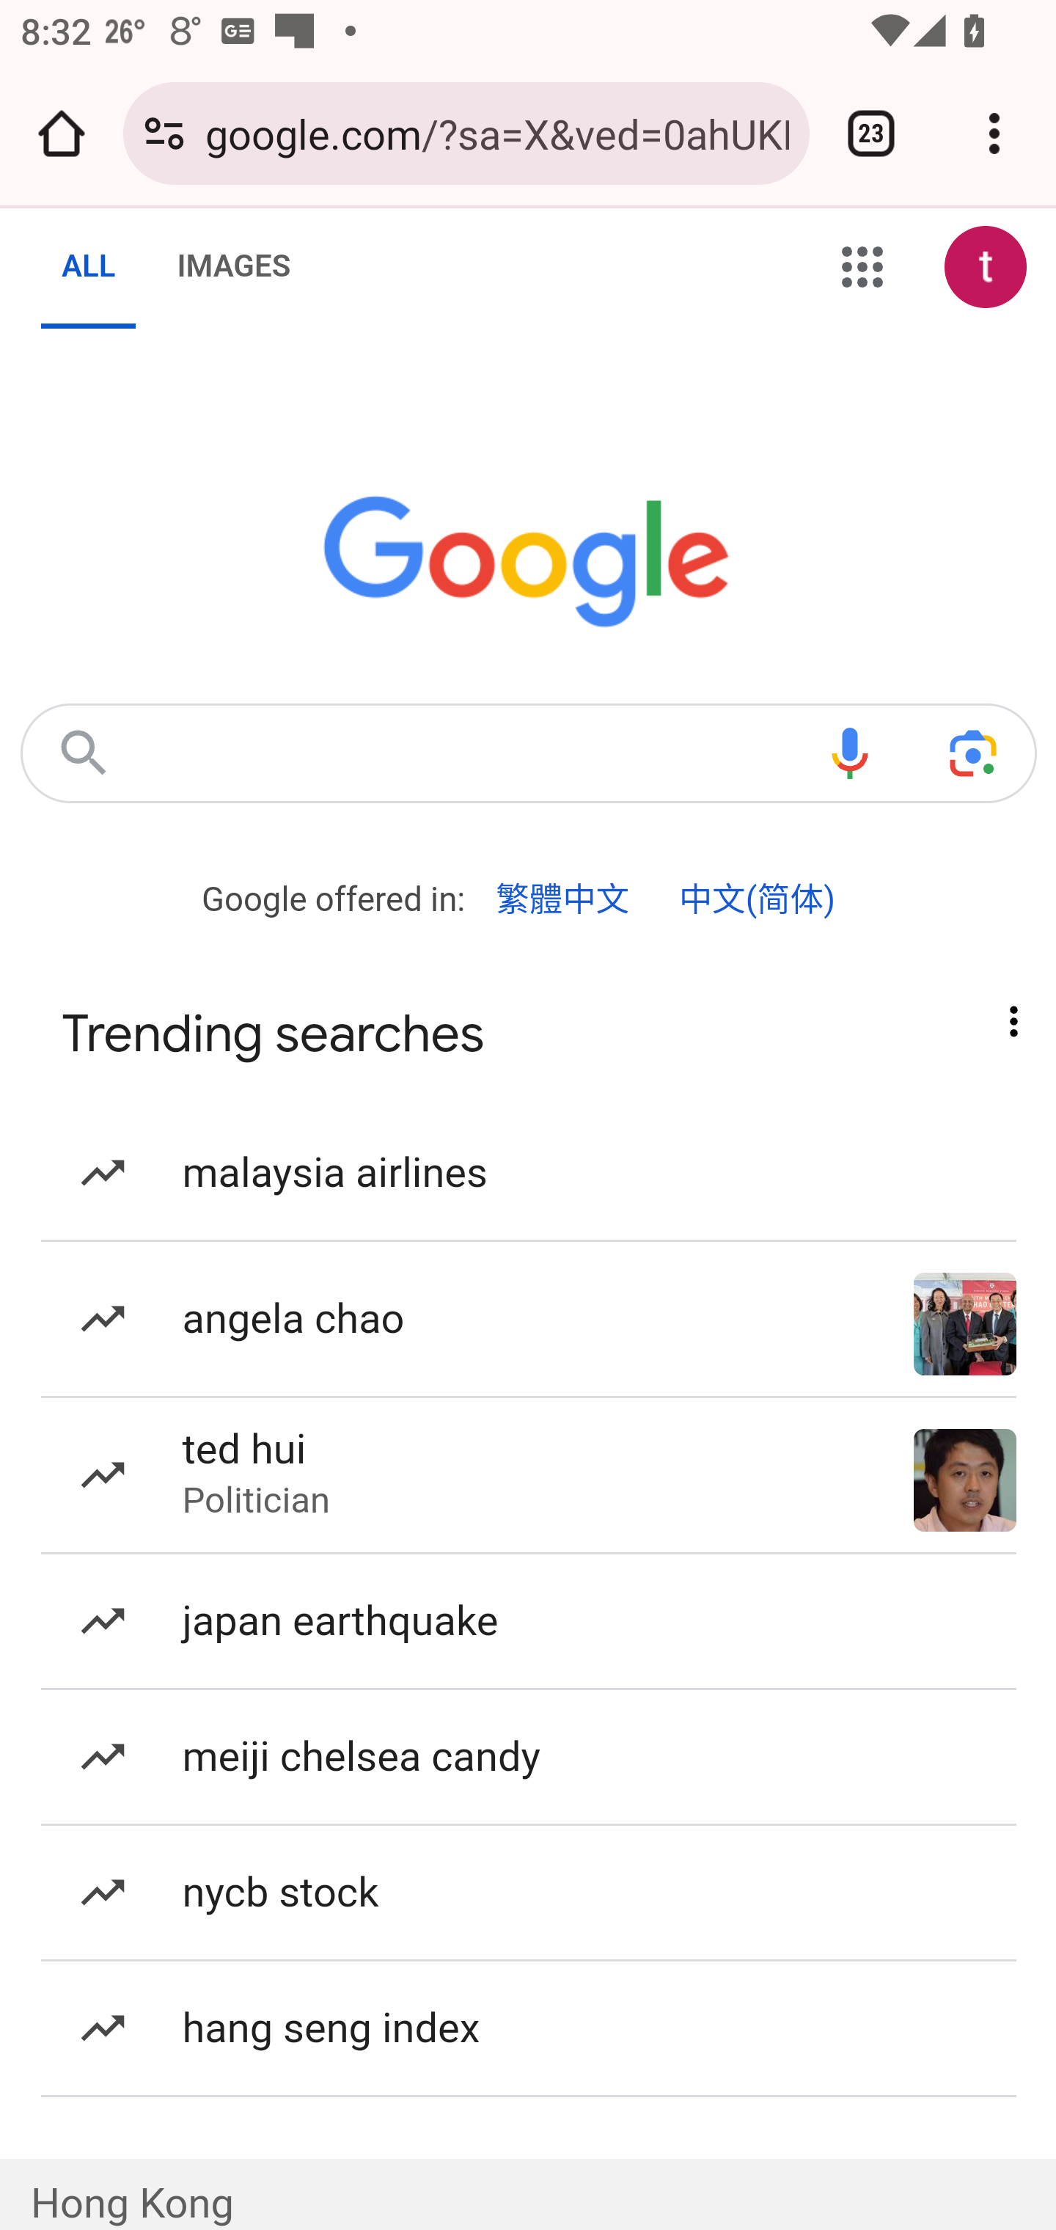 The image size is (1056, 2230). Describe the element at coordinates (562, 899) in the screenshot. I see `繁體中文` at that location.